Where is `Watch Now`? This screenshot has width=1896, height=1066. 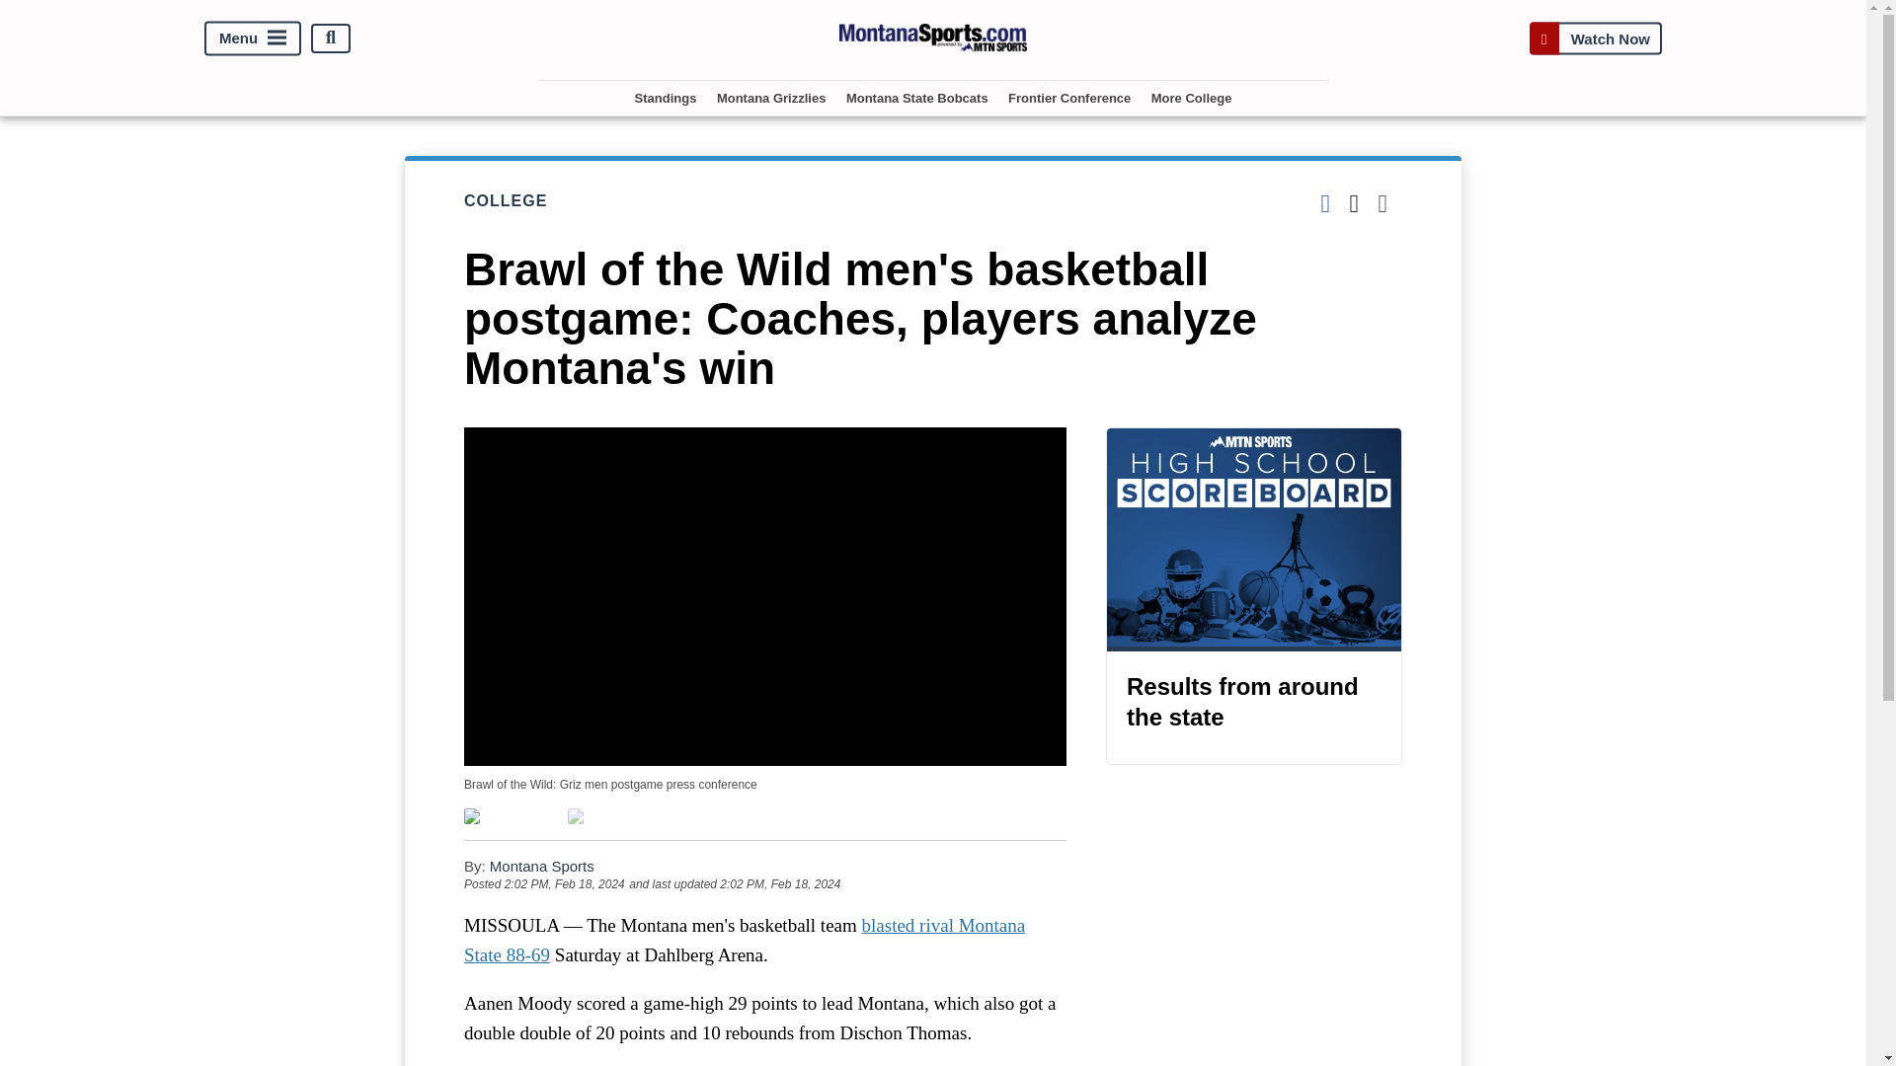
Watch Now is located at coordinates (1595, 38).